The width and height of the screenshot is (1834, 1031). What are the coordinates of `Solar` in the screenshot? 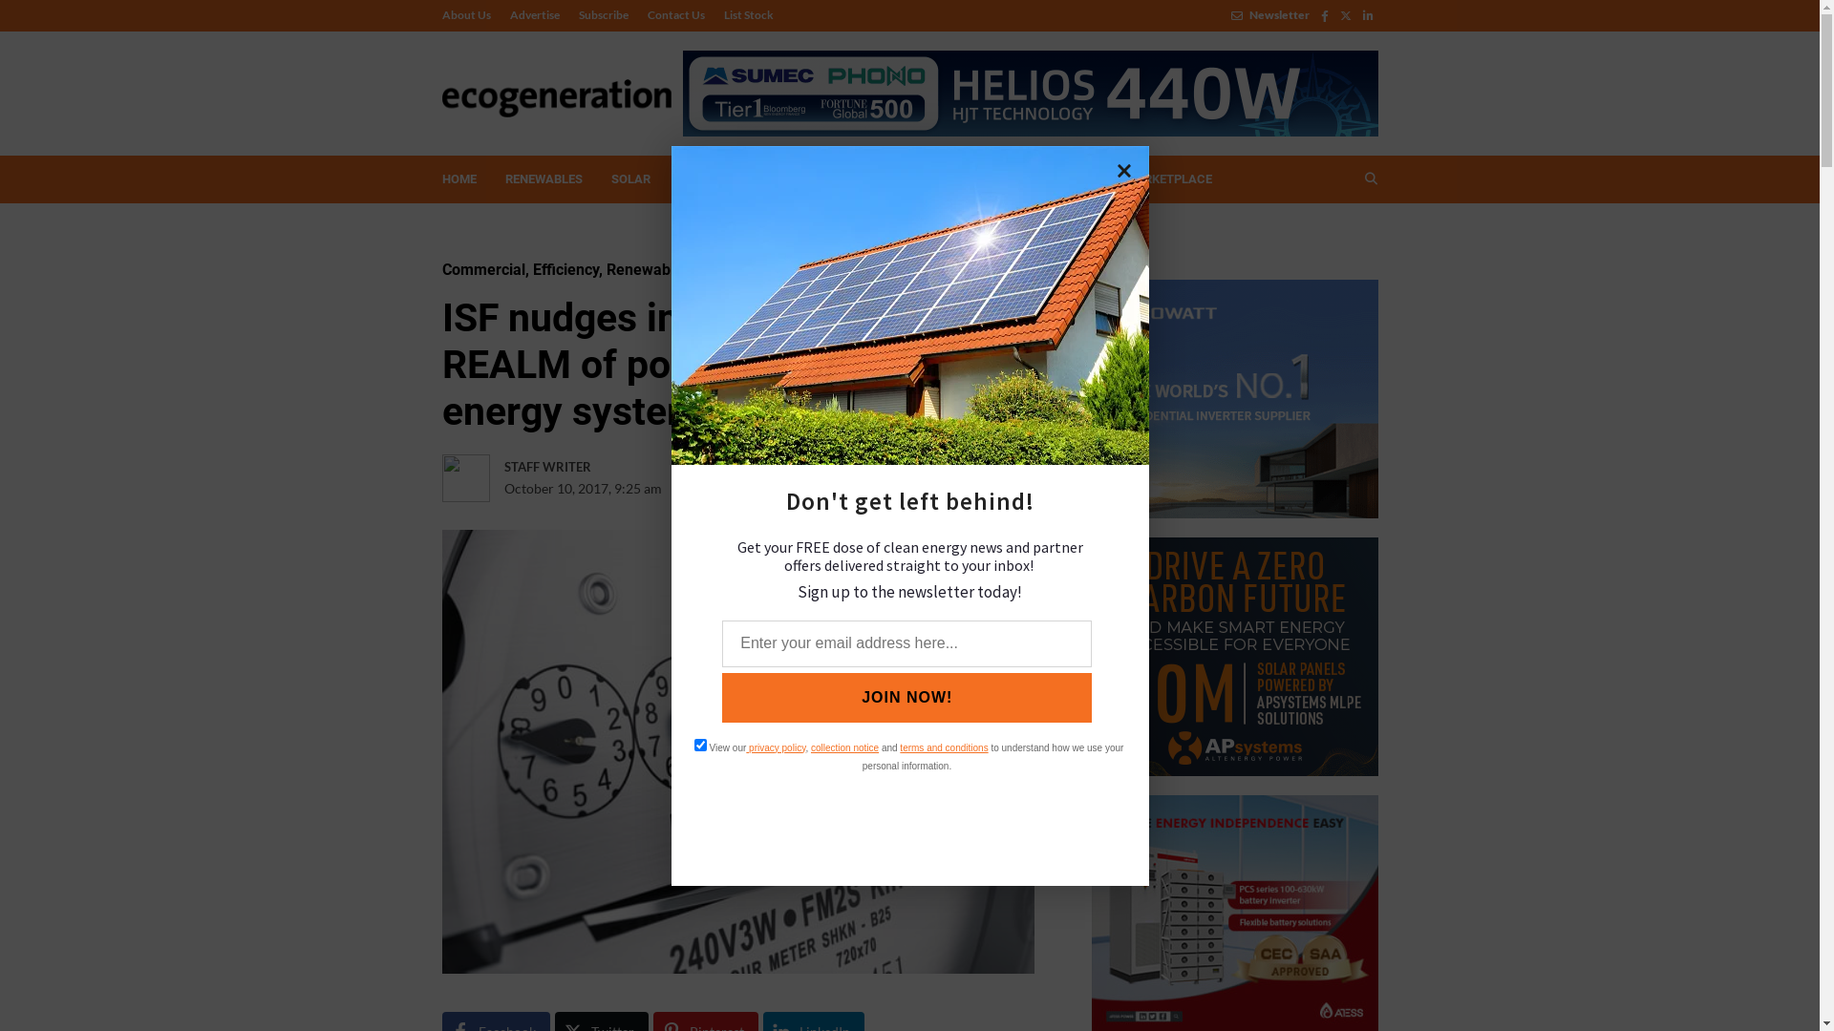 It's located at (758, 269).